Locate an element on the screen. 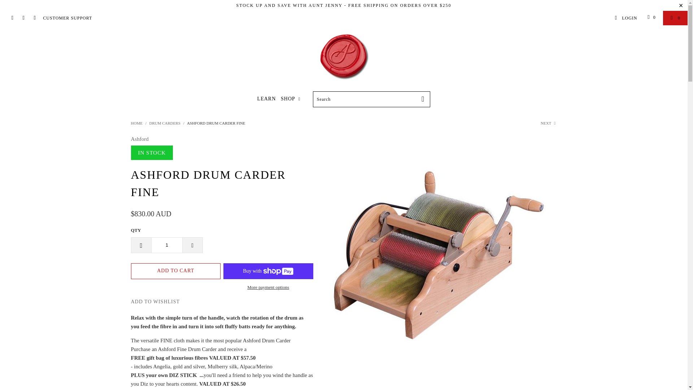 The image size is (693, 390). Ashford is located at coordinates (139, 139).